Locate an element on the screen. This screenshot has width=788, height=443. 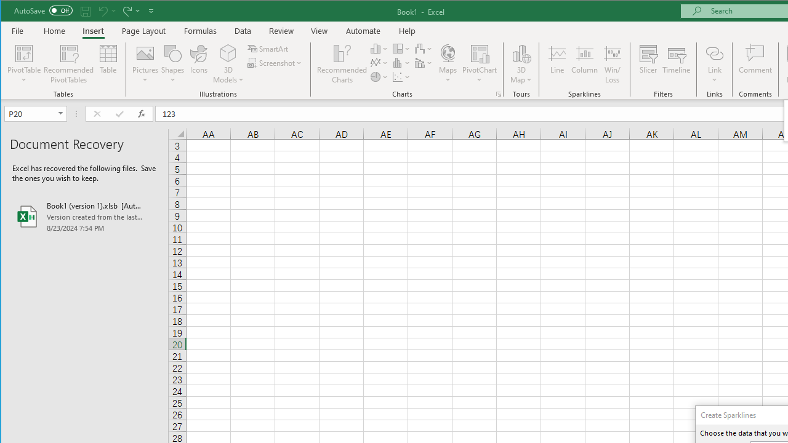
PivotTable is located at coordinates (25, 64).